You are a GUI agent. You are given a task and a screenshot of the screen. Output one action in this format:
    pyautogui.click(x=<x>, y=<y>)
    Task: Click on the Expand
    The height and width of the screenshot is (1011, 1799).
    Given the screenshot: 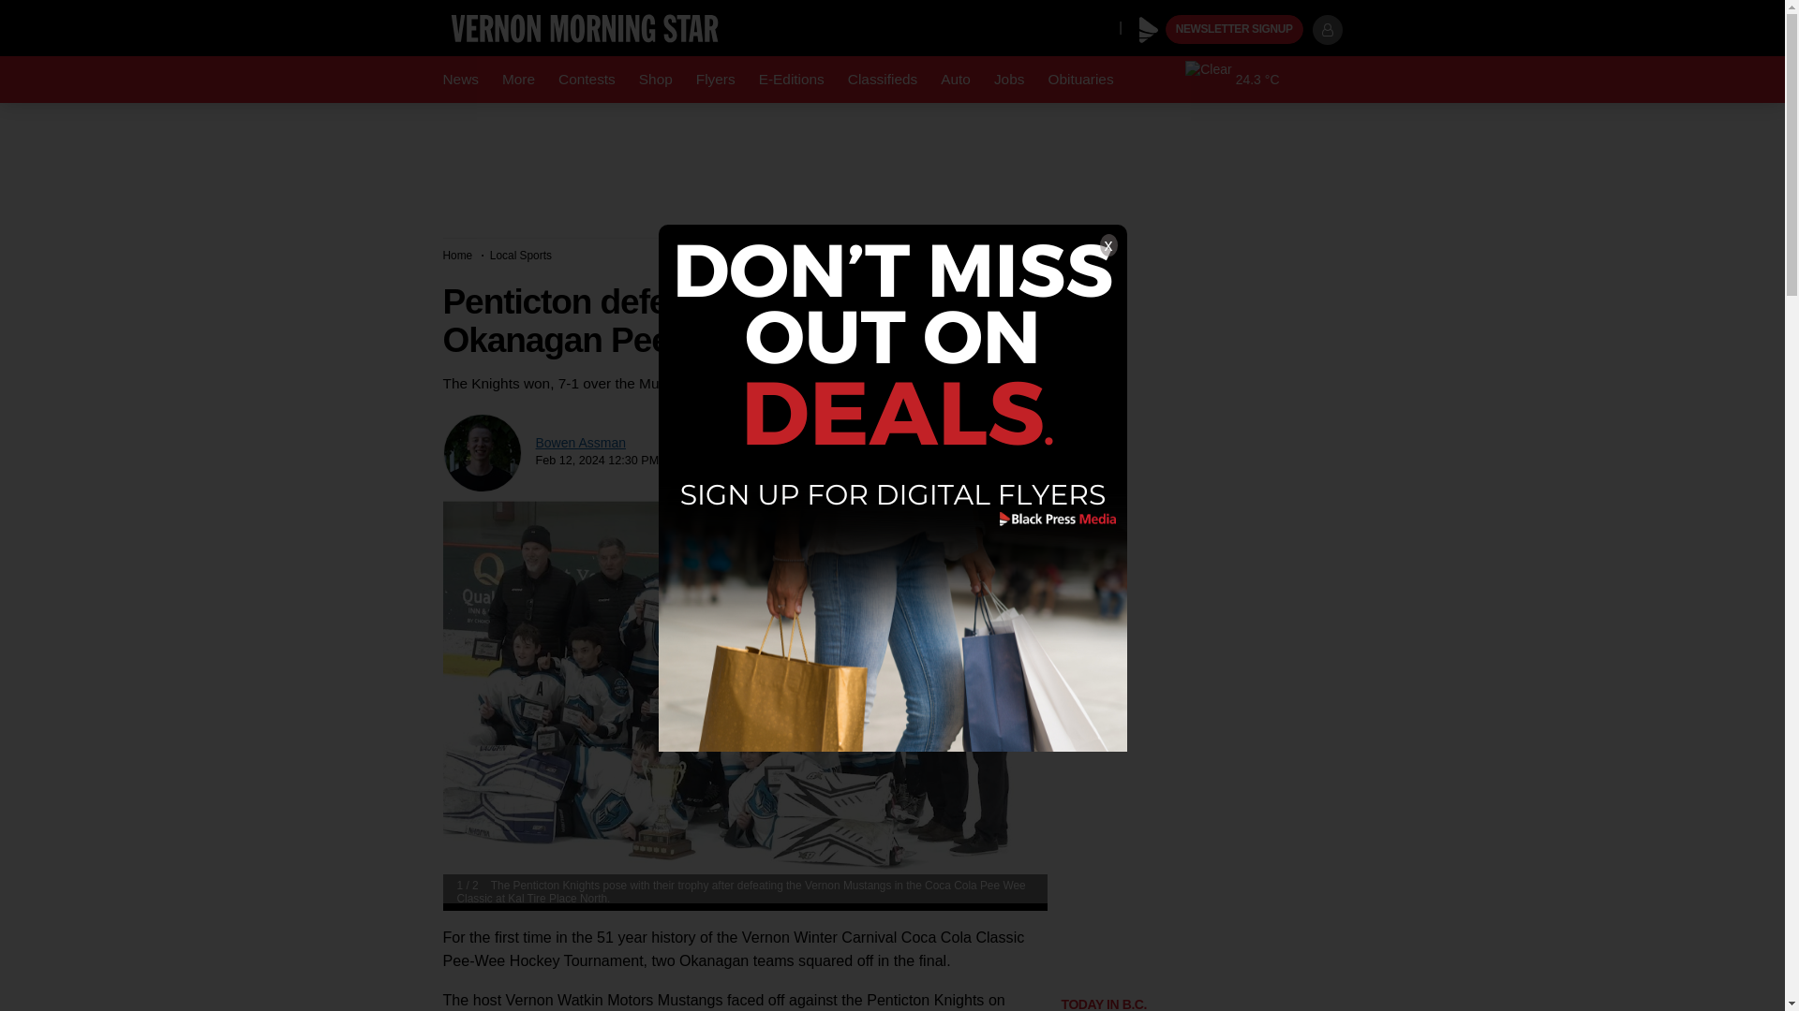 What is the action you would take?
    pyautogui.click(x=1024, y=520)
    